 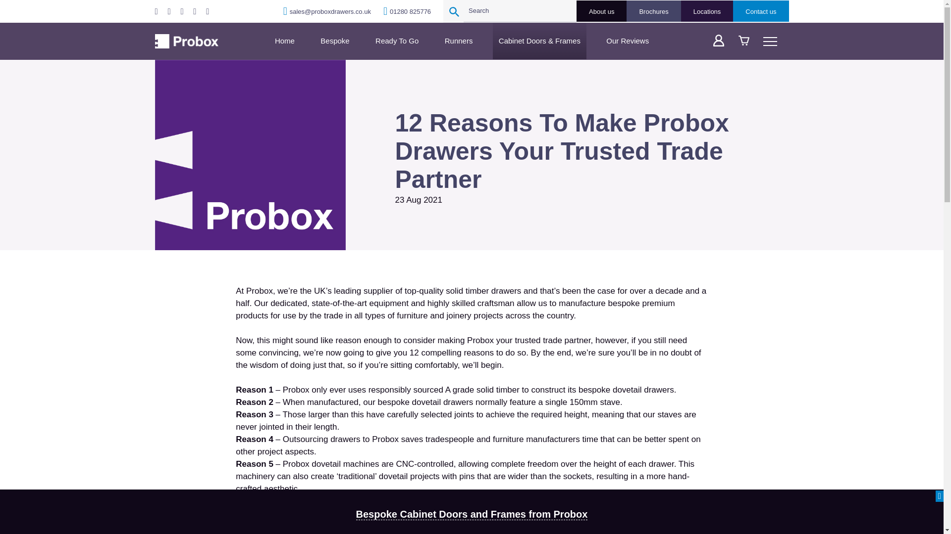 What do you see at coordinates (397, 41) in the screenshot?
I see `Ready To Go` at bounding box center [397, 41].